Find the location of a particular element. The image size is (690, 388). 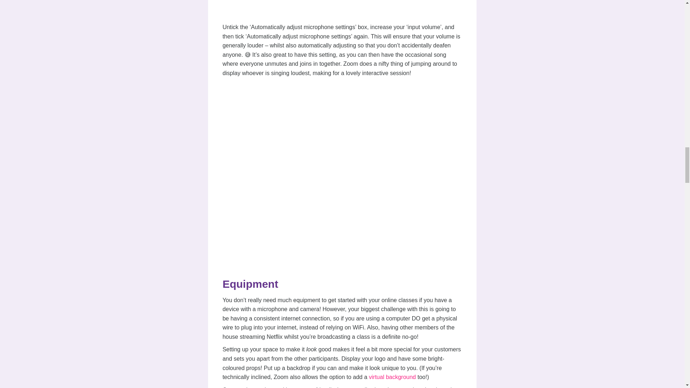

virtual background is located at coordinates (392, 377).